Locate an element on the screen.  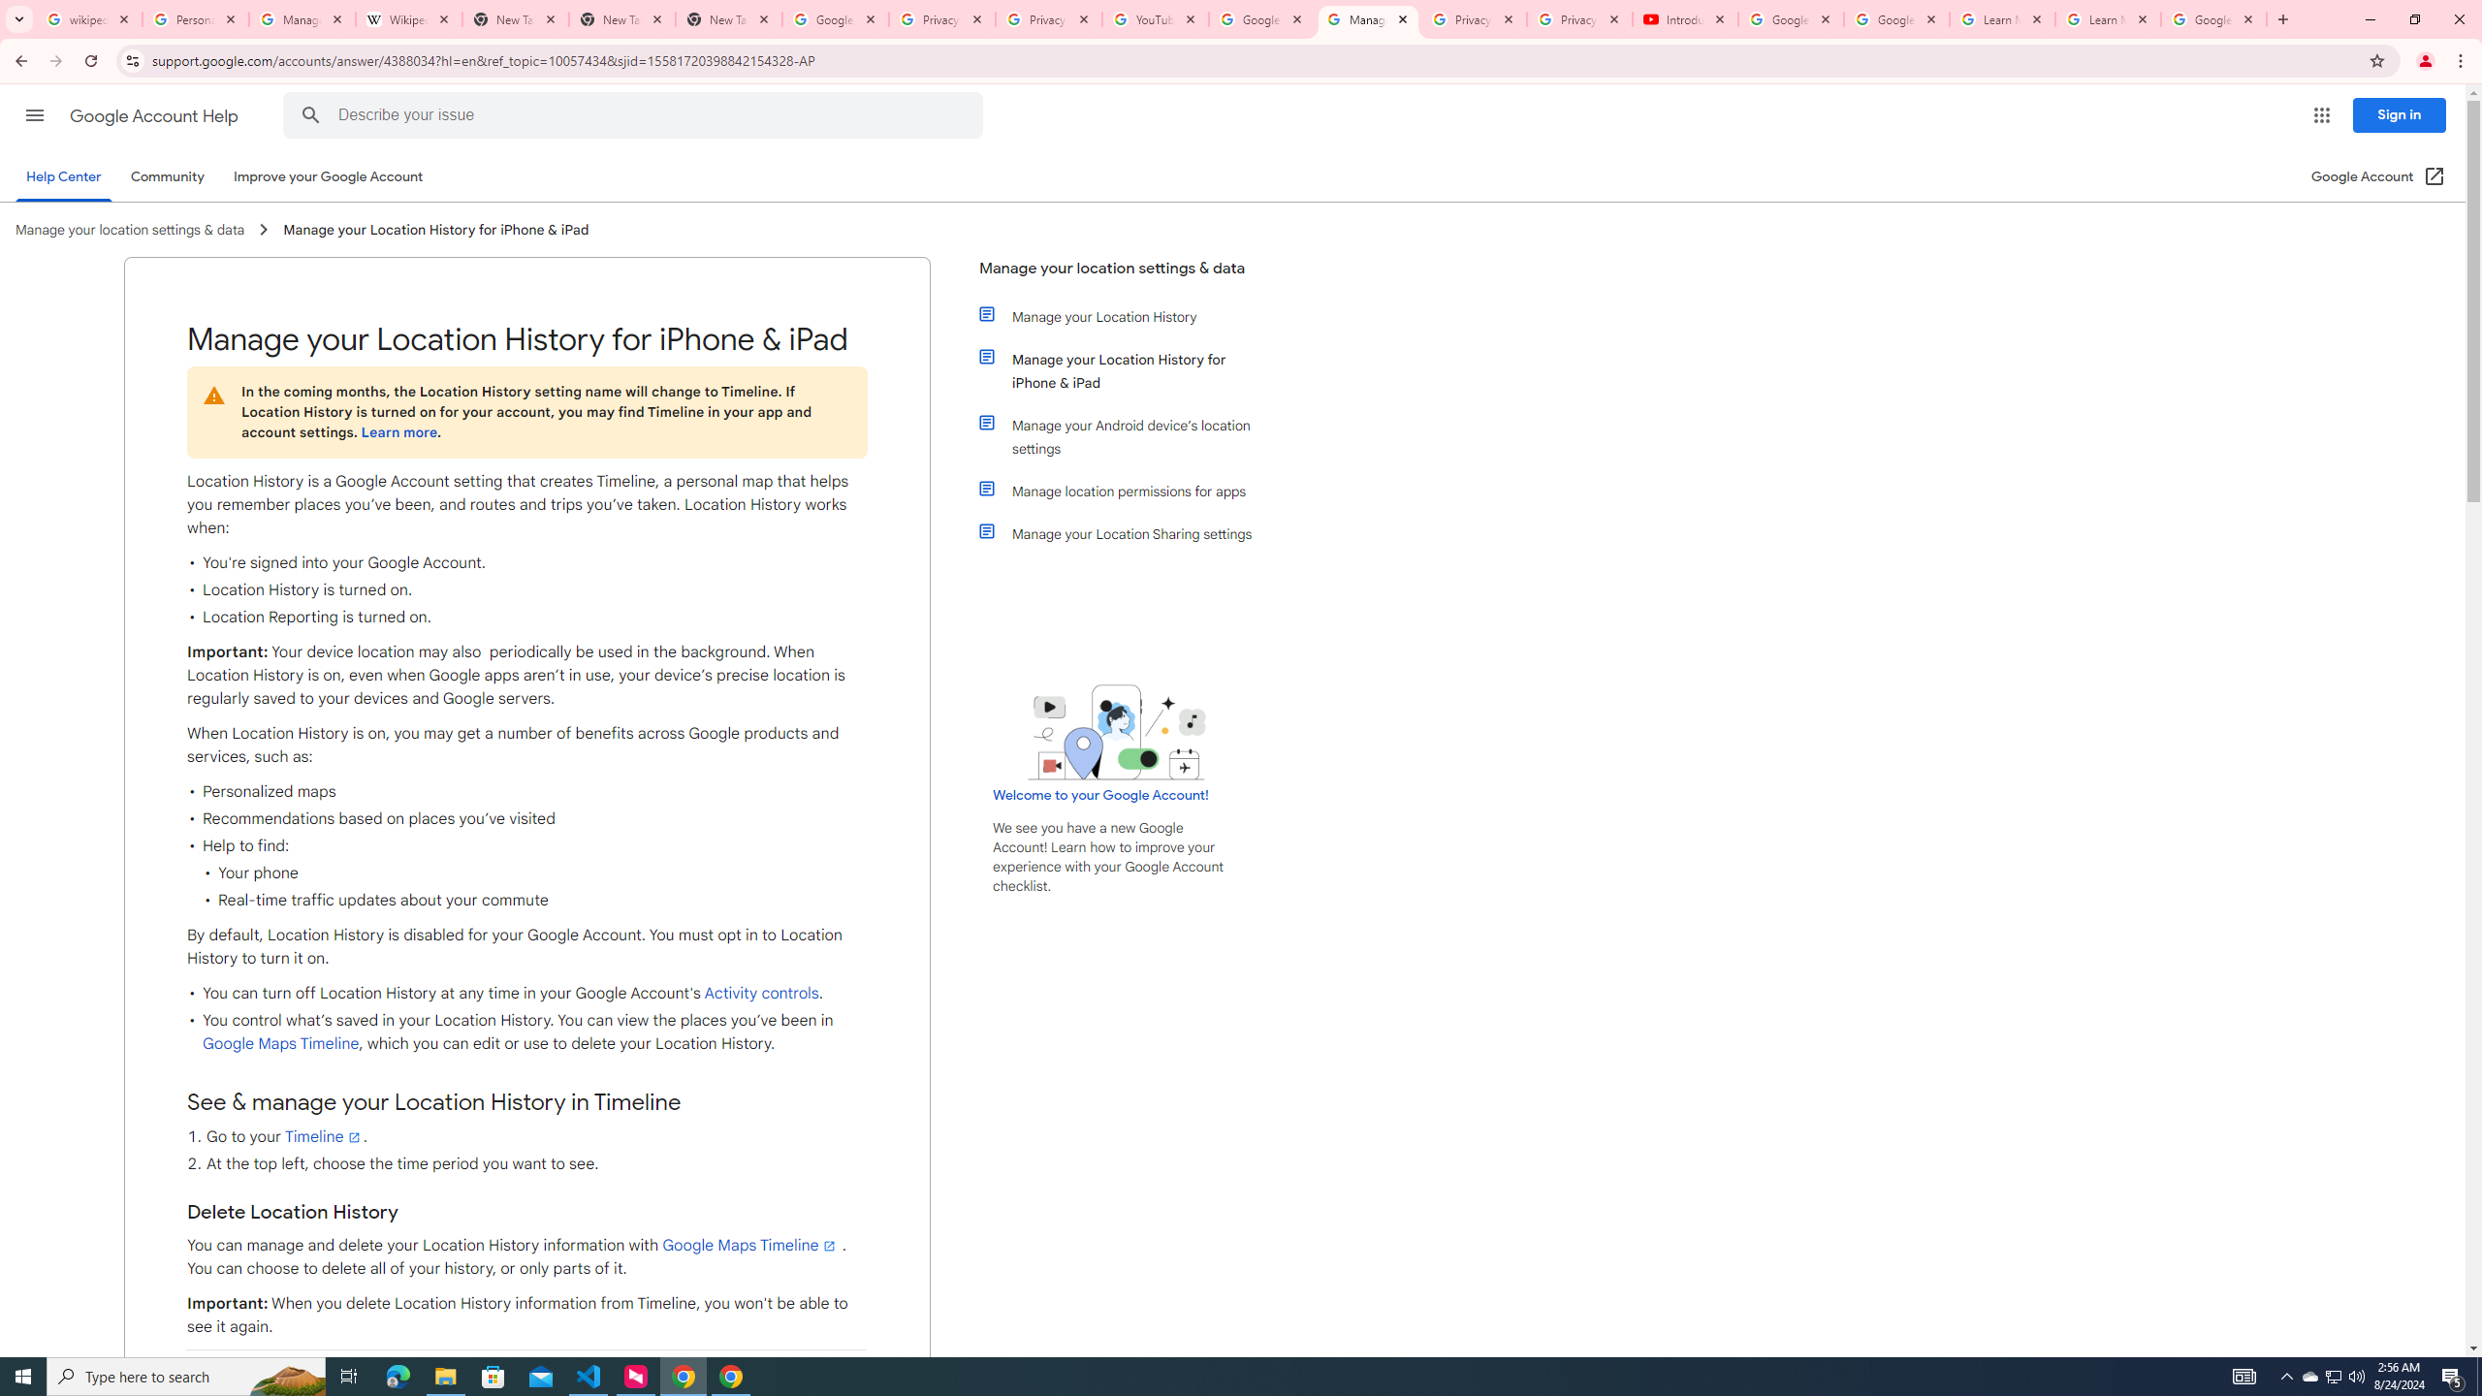
Learning Center home page image is located at coordinates (1117, 732).